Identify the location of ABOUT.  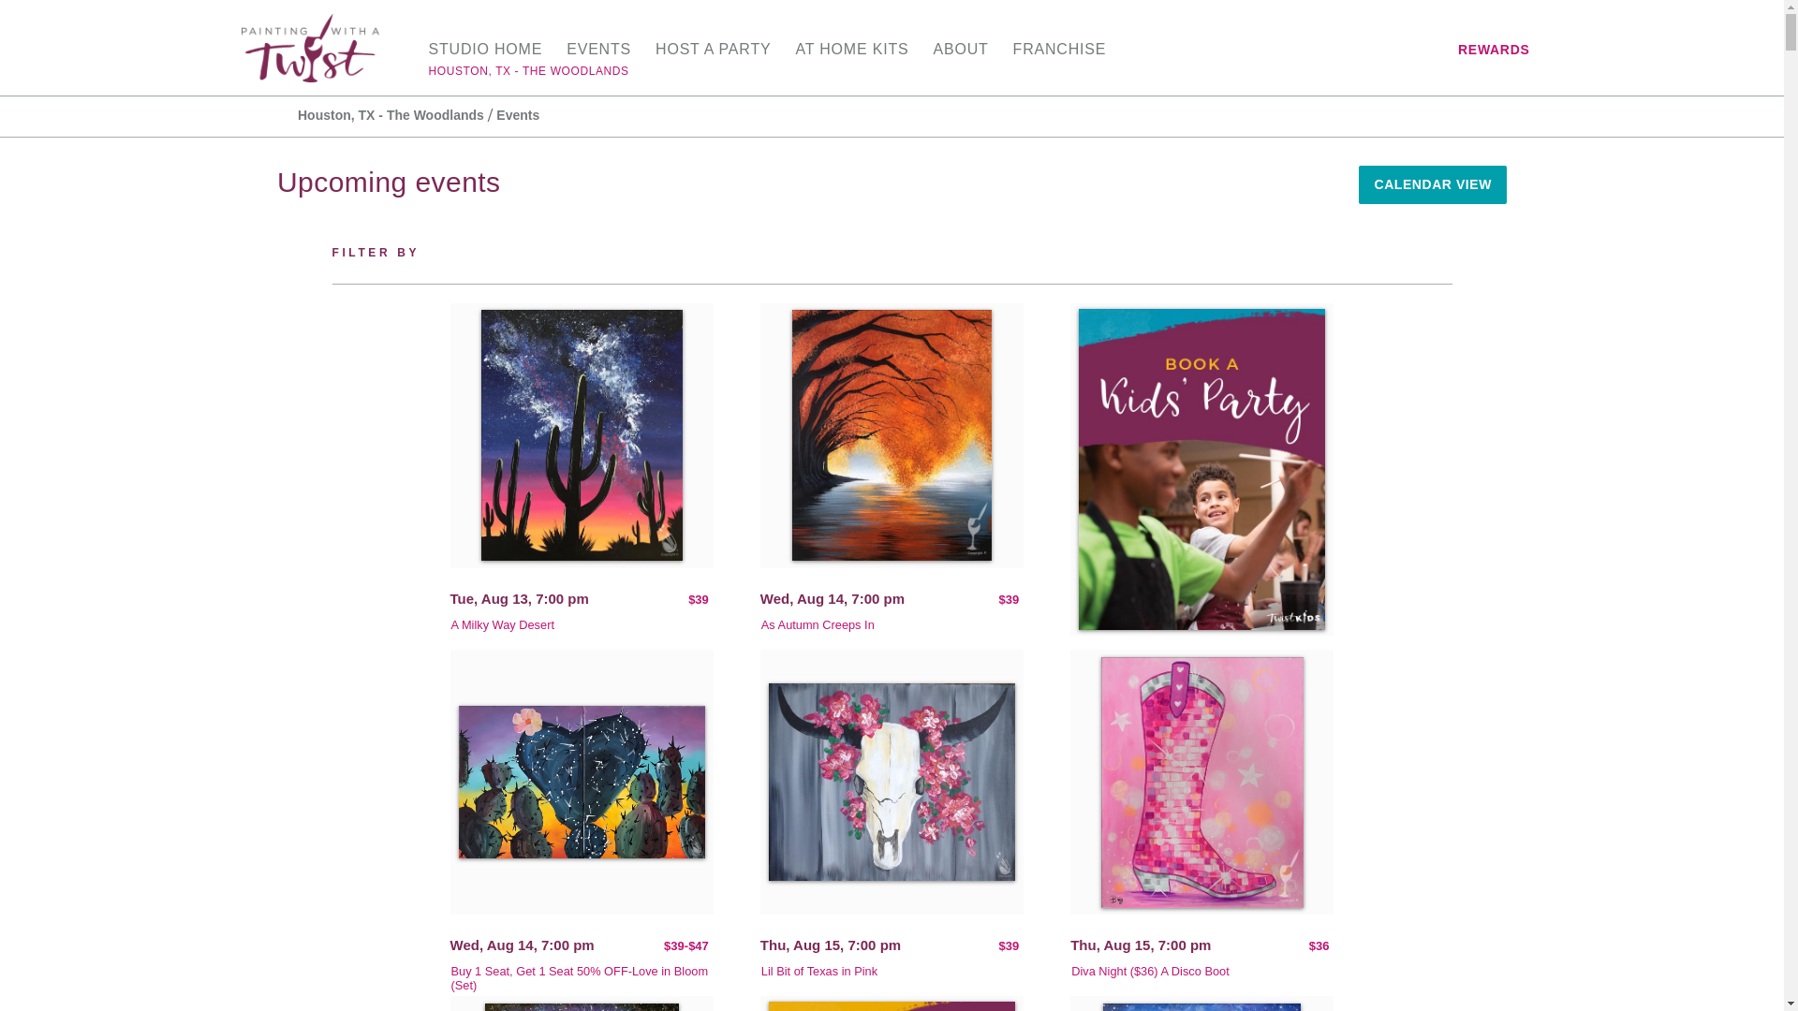
(960, 49).